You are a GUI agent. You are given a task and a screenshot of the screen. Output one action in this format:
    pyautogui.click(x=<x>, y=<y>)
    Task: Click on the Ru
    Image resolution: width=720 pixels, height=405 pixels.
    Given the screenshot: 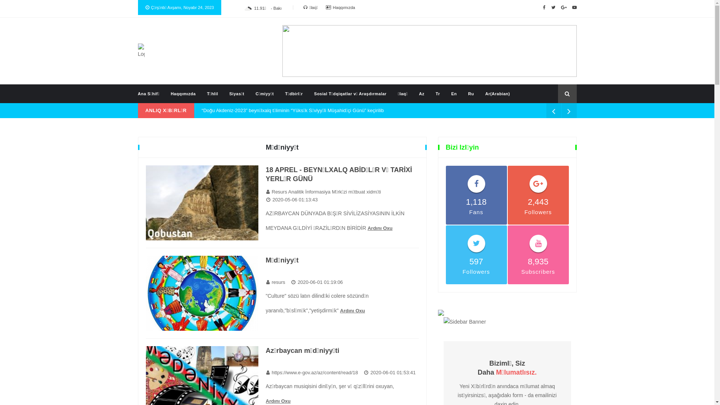 What is the action you would take?
    pyautogui.click(x=471, y=94)
    